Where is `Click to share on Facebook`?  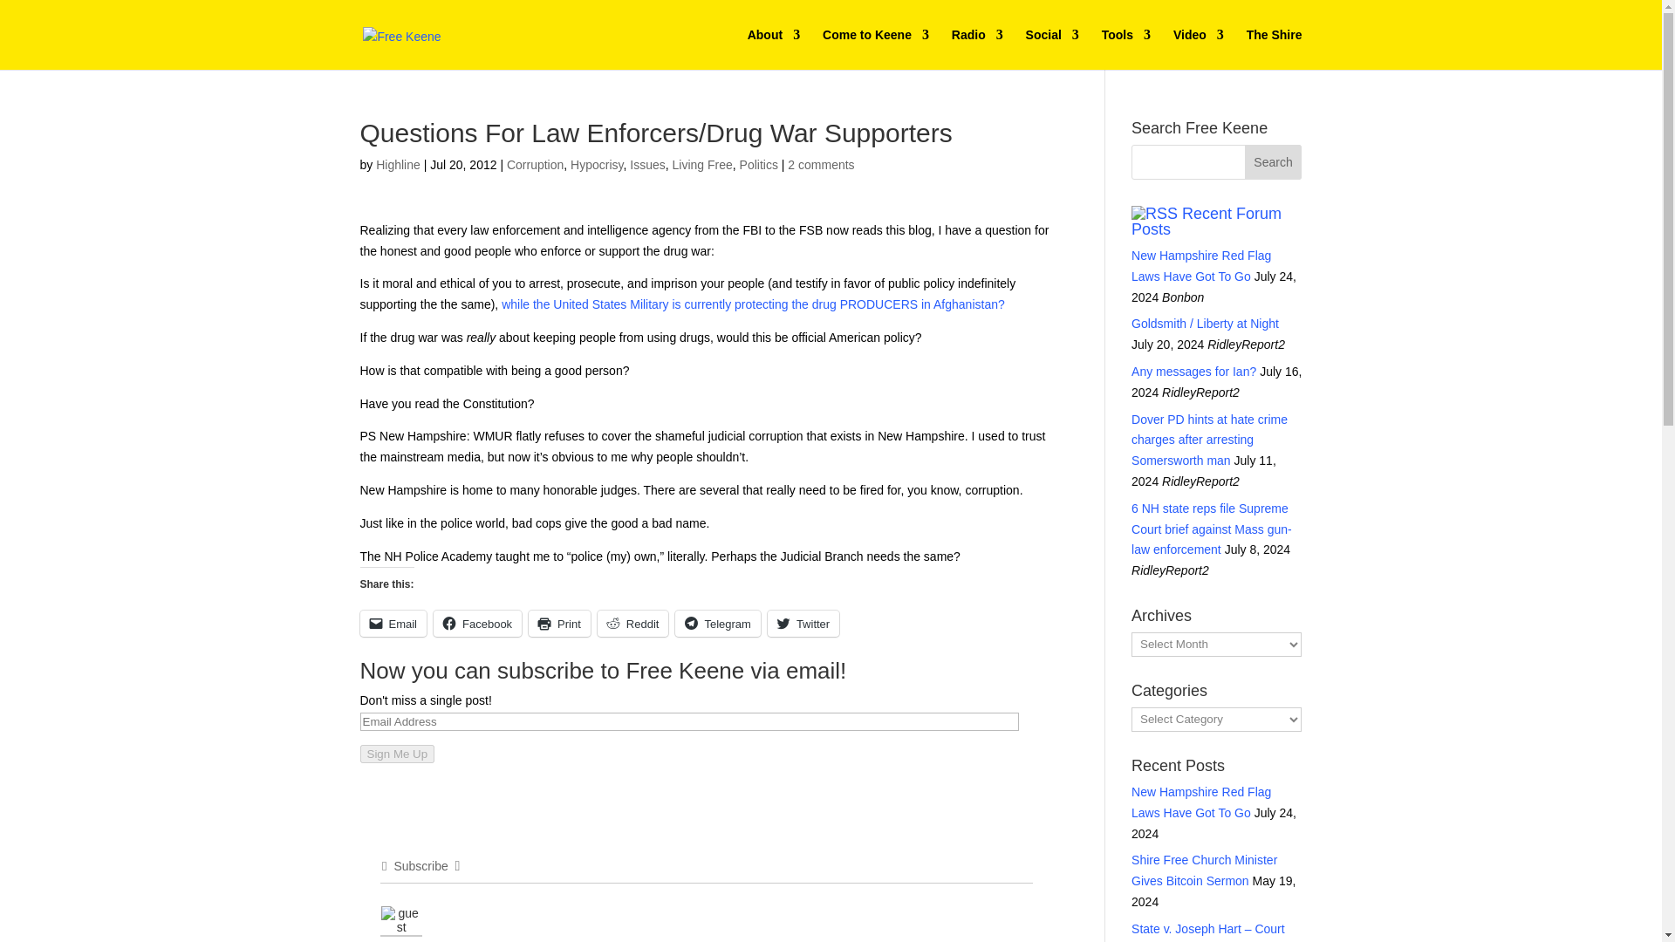
Click to share on Facebook is located at coordinates (477, 623).